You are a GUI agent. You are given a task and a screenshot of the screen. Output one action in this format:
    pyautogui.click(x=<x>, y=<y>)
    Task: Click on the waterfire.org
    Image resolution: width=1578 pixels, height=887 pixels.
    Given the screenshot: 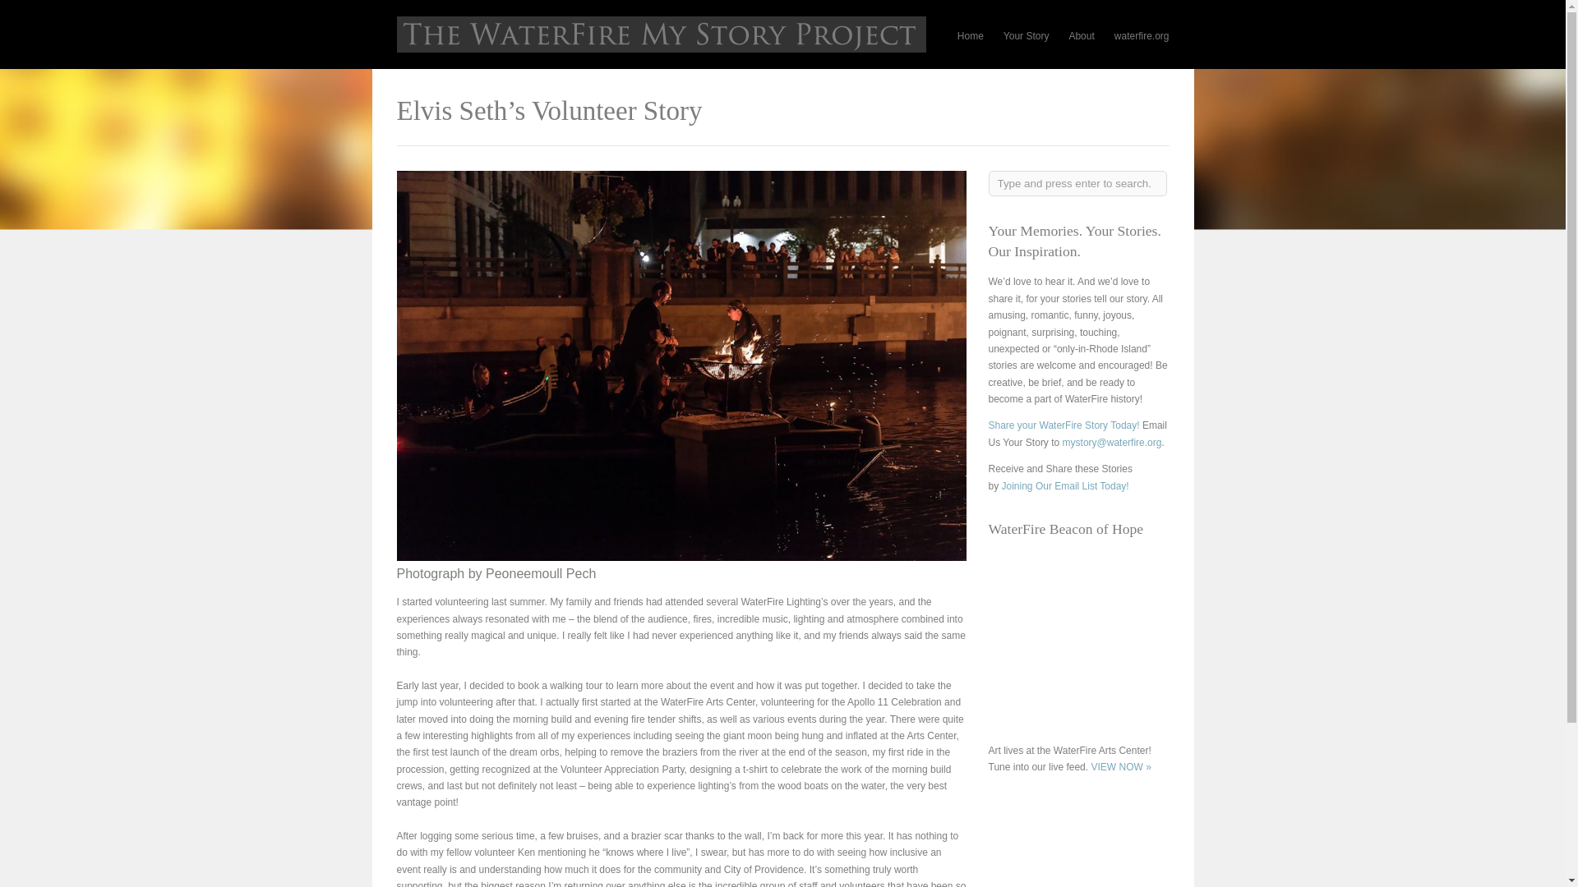 What is the action you would take?
    pyautogui.click(x=1141, y=36)
    